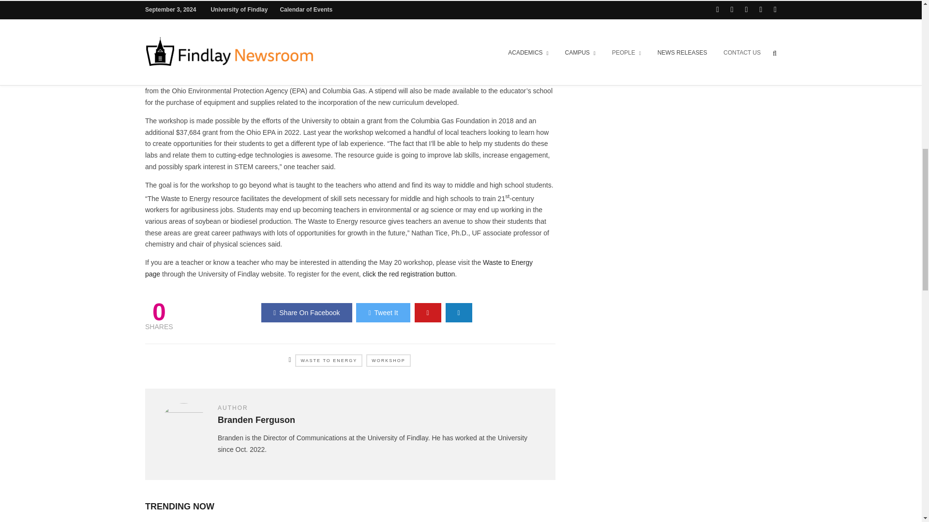 The image size is (929, 522). I want to click on Share by Email, so click(459, 313).